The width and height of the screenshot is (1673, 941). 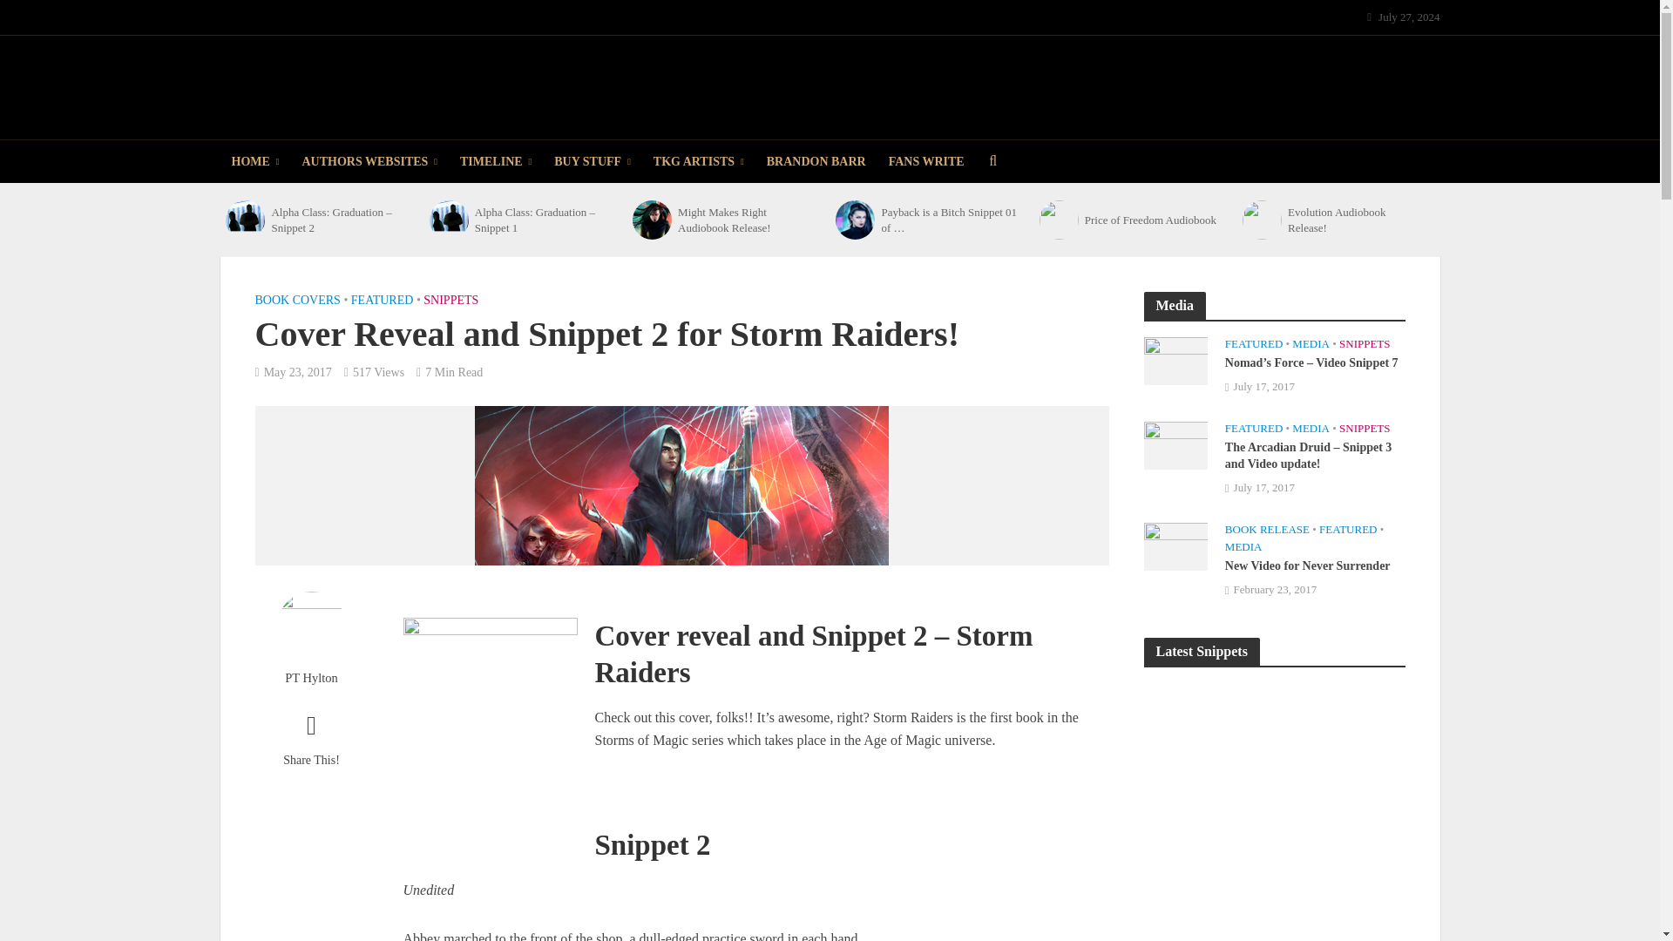 What do you see at coordinates (1262, 220) in the screenshot?
I see `Evolution Audiobook Release!` at bounding box center [1262, 220].